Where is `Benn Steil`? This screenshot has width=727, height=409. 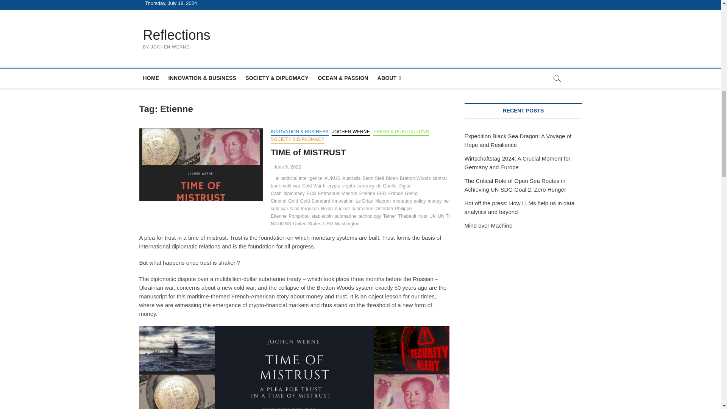
Benn Steil is located at coordinates (374, 179).